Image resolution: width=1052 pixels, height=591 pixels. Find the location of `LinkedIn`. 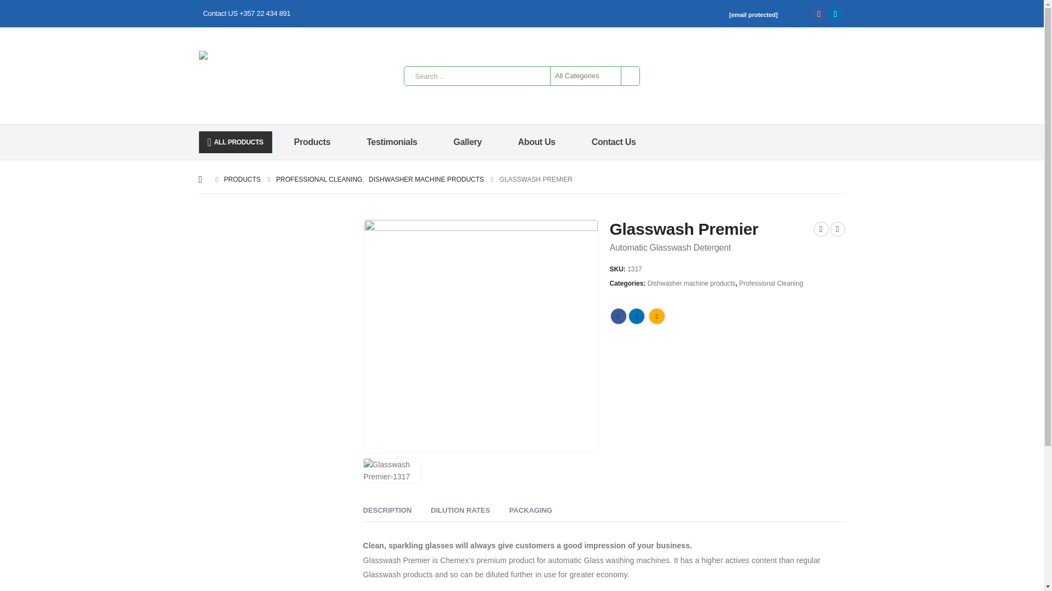

LinkedIn is located at coordinates (835, 13).